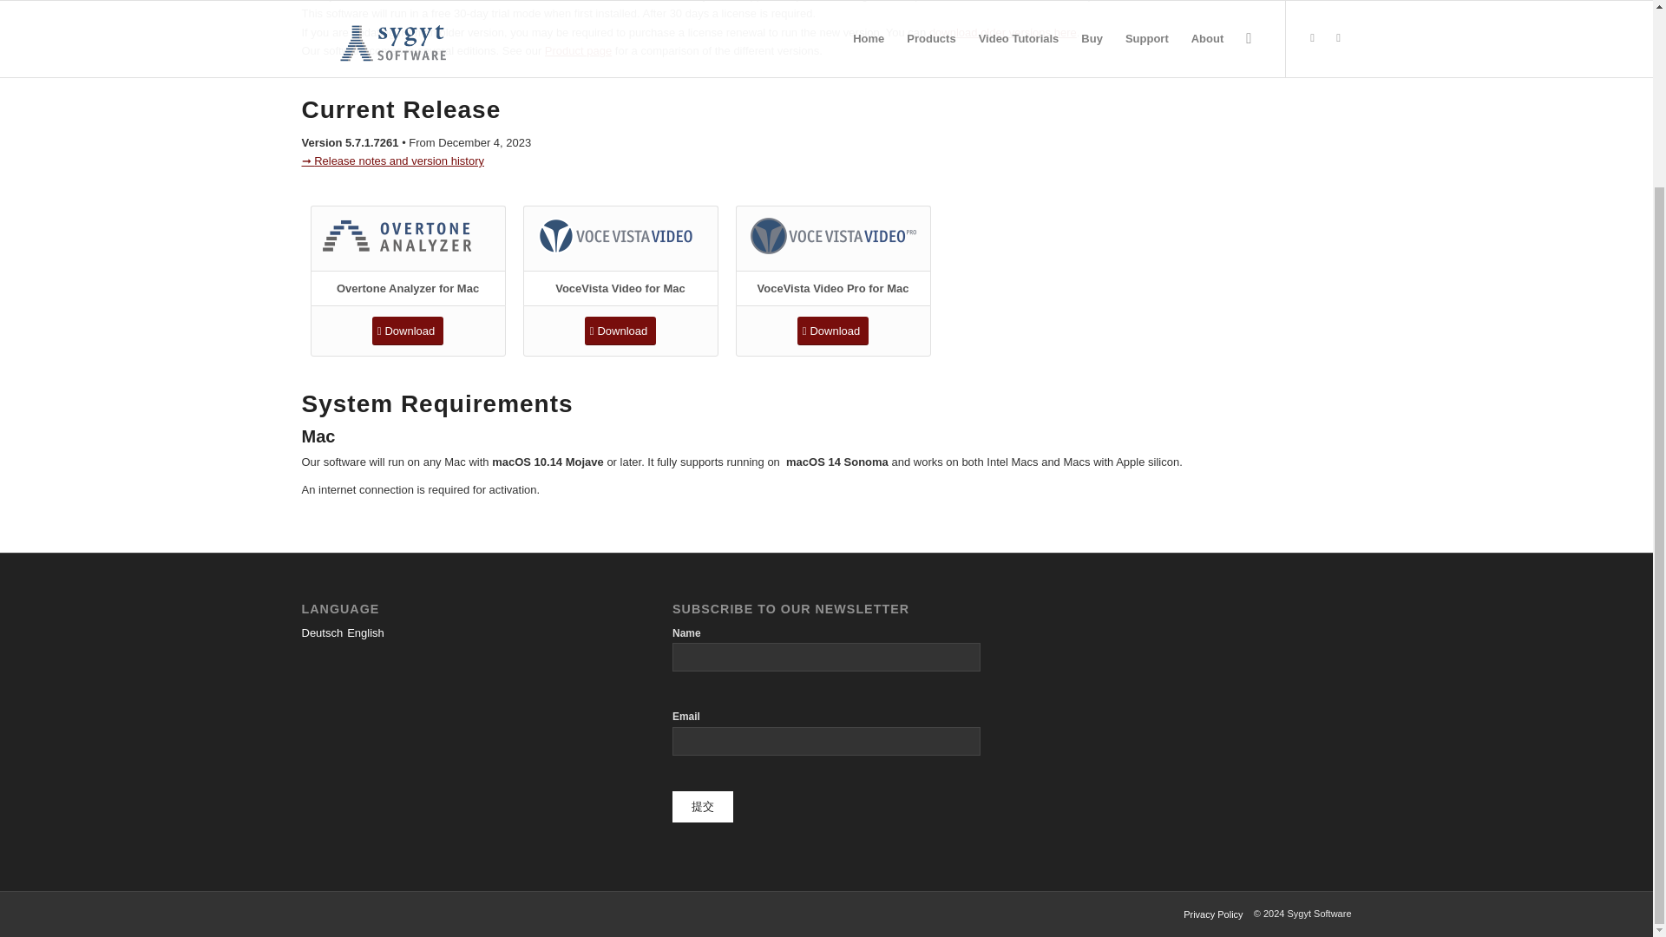 The height and width of the screenshot is (937, 1666). What do you see at coordinates (578, 50) in the screenshot?
I see `Product page` at bounding box center [578, 50].